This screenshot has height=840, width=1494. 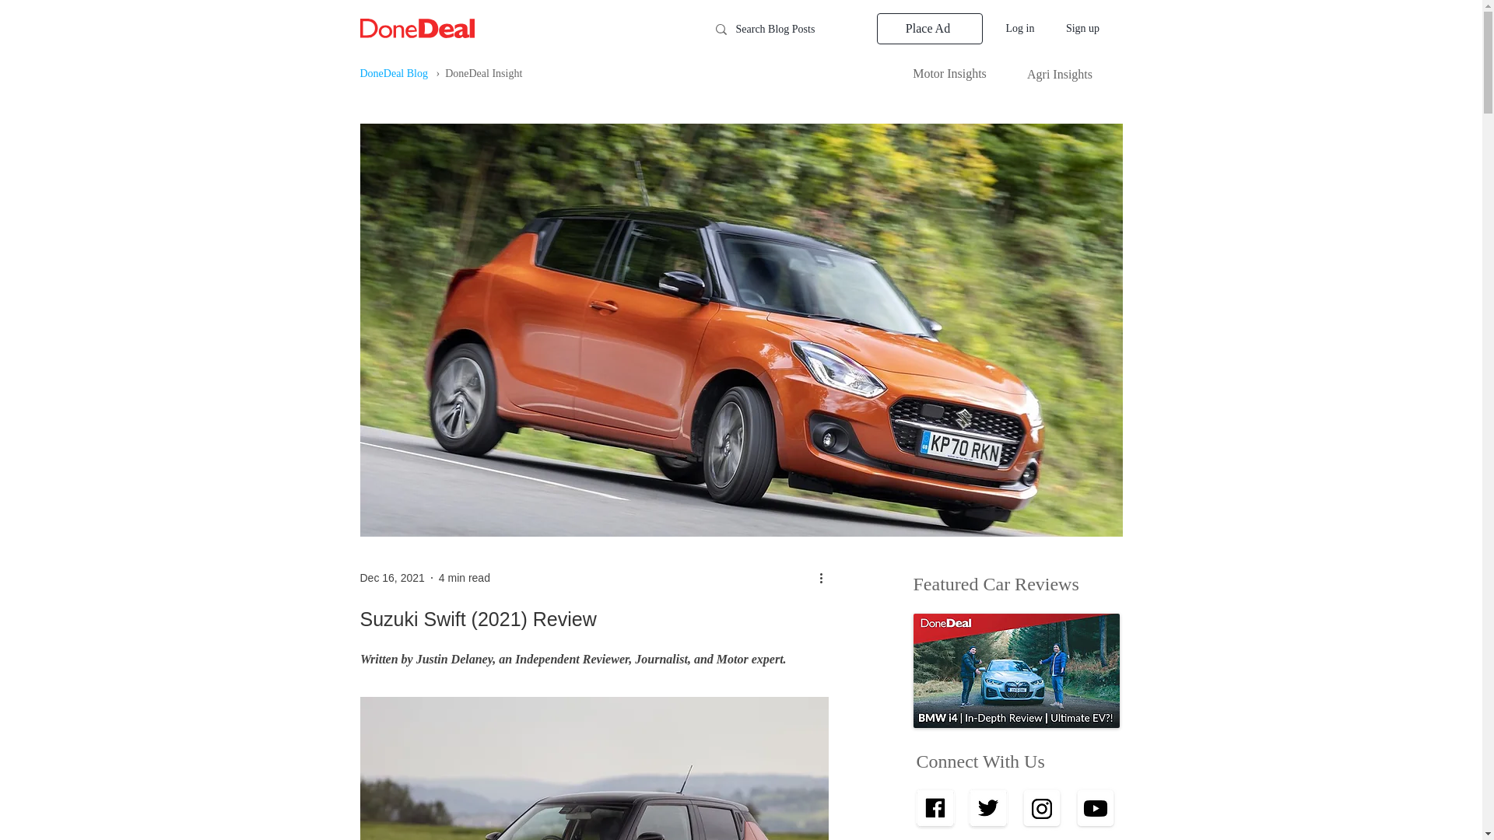 What do you see at coordinates (1083, 28) in the screenshot?
I see `Sign up` at bounding box center [1083, 28].